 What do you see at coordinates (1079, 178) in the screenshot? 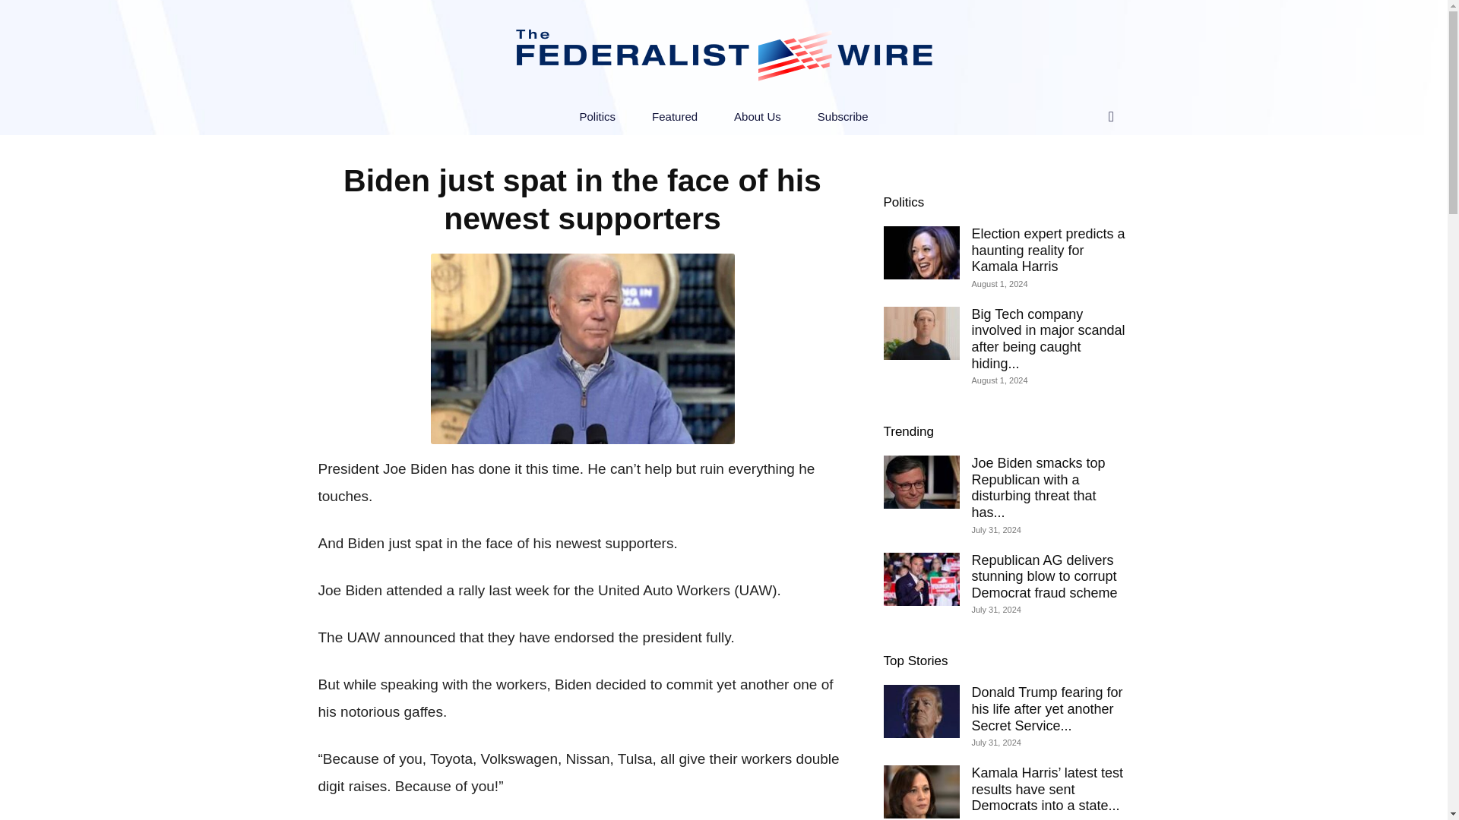
I see `Search` at bounding box center [1079, 178].